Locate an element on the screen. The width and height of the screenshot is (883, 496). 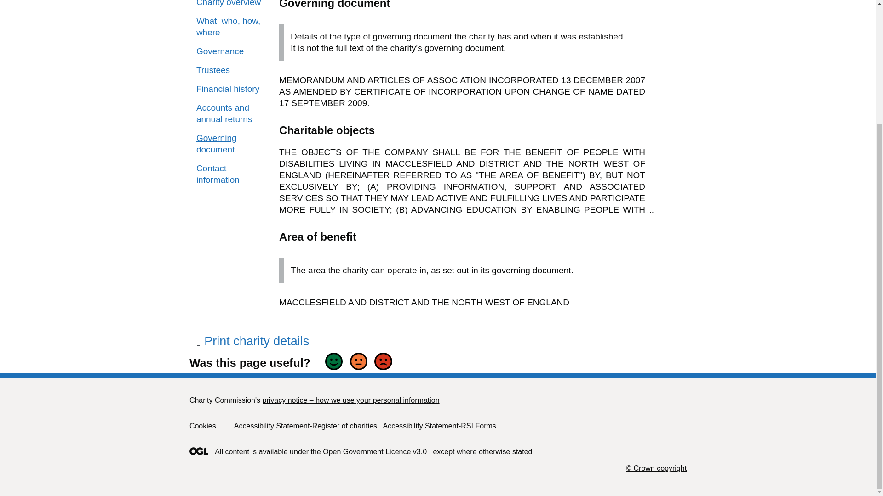
Financial history is located at coordinates (230, 89).